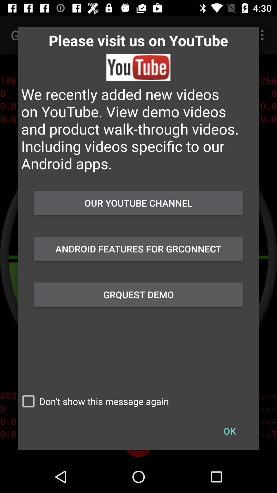 The image size is (277, 493). I want to click on press button next to the ok item, so click(93, 401).